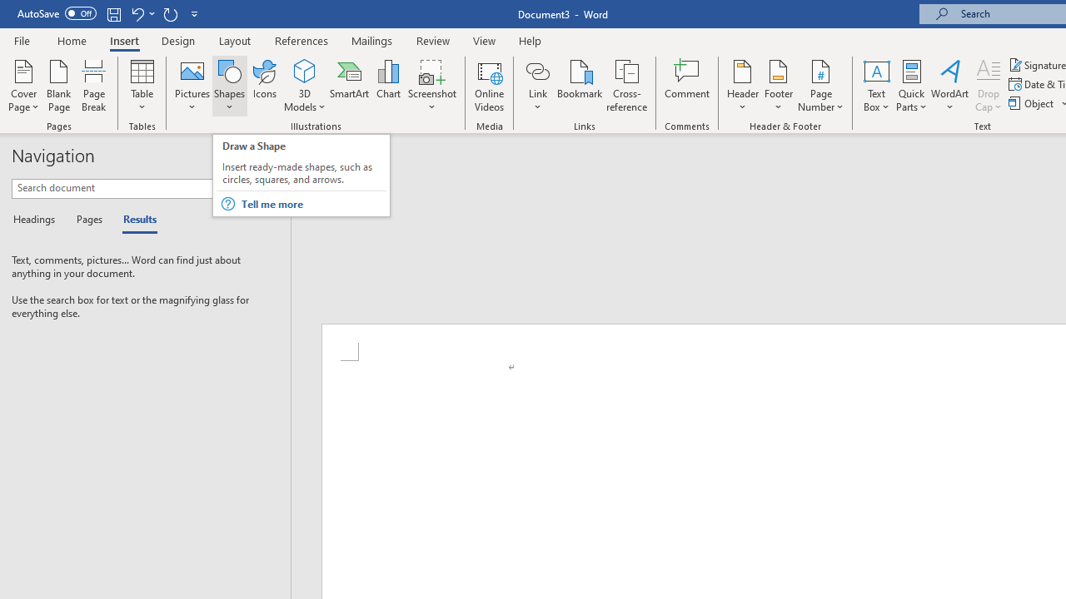 The width and height of the screenshot is (1066, 599). Describe the element at coordinates (950, 85) in the screenshot. I see `WordArt` at that location.